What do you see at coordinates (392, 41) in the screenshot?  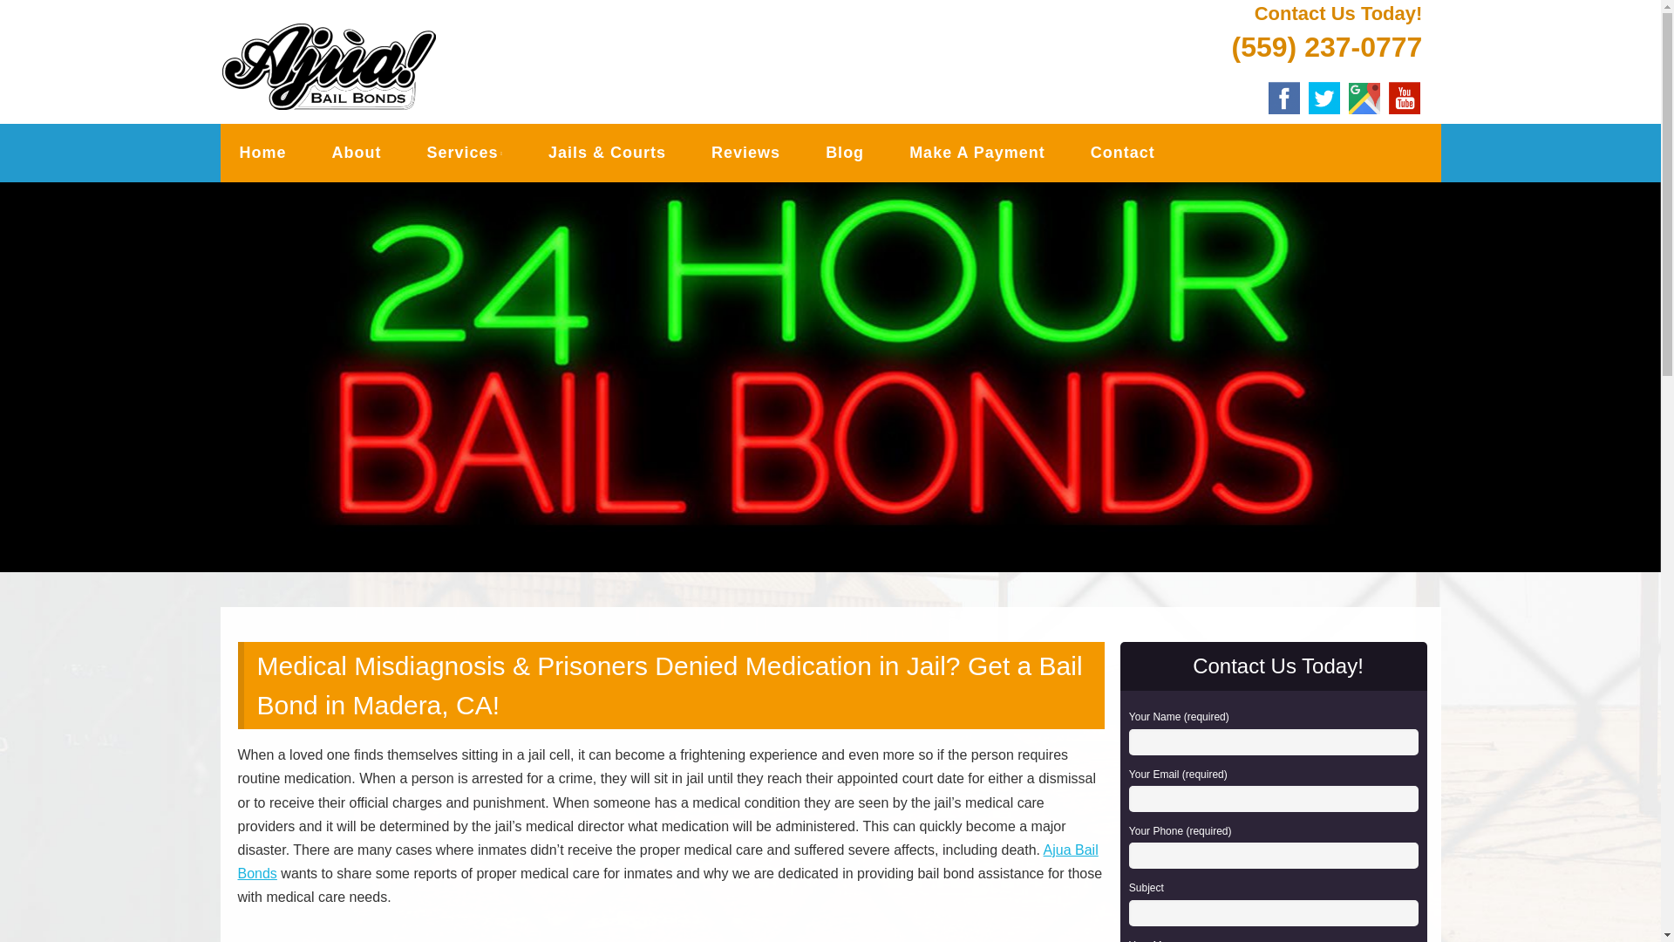 I see `Ajua Bail Bonds` at bounding box center [392, 41].